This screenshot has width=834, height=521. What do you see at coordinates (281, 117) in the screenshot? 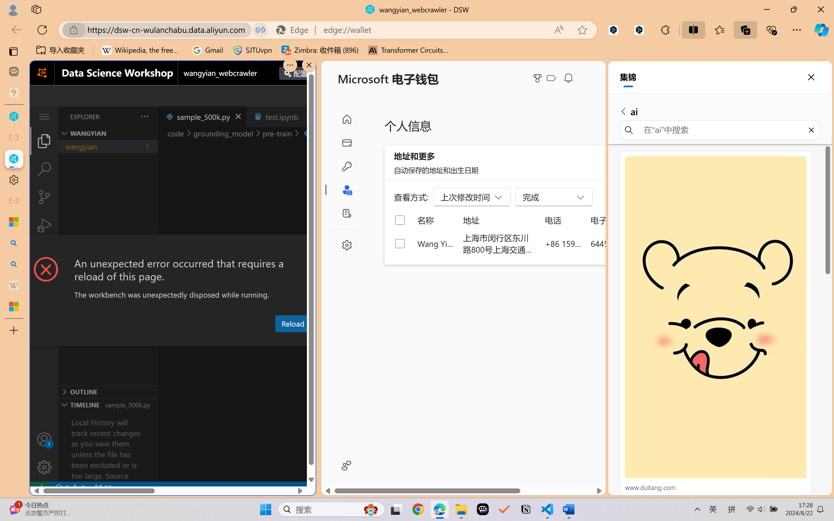
I see `test.ipynb` at bounding box center [281, 117].